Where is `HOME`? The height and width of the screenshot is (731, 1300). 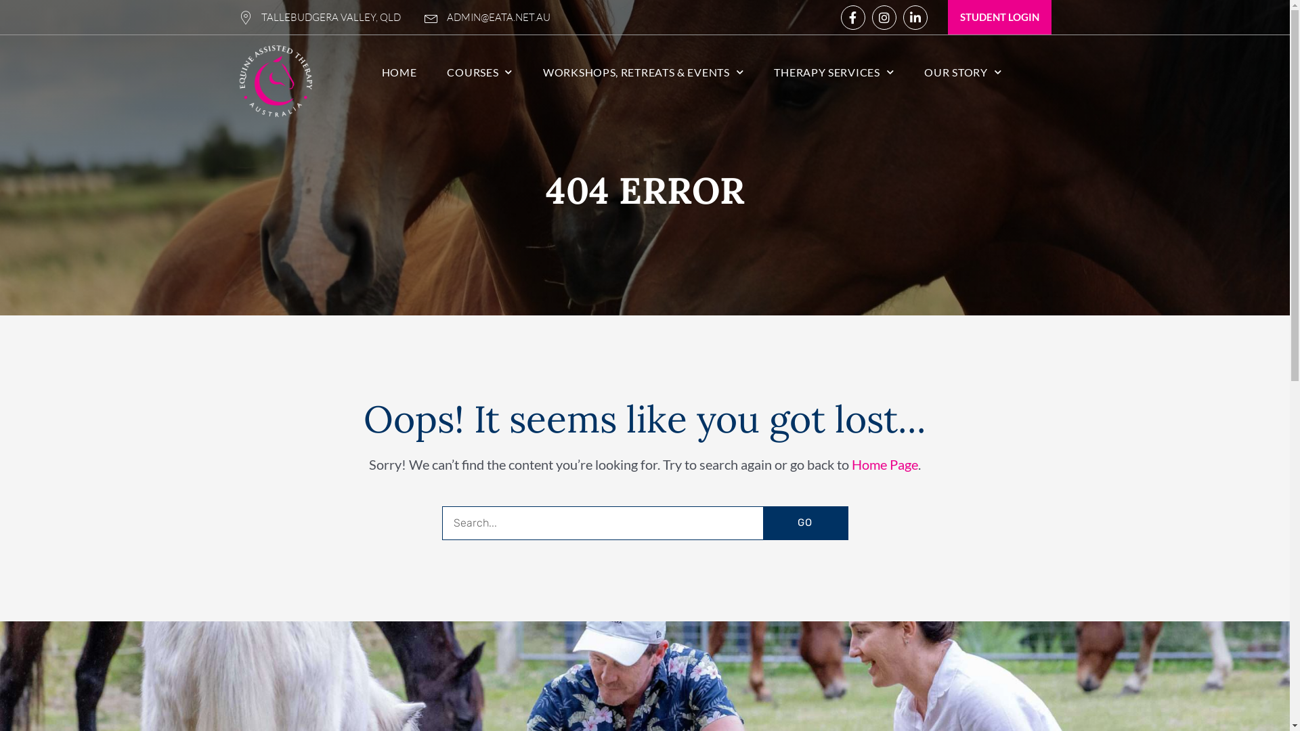
HOME is located at coordinates (399, 72).